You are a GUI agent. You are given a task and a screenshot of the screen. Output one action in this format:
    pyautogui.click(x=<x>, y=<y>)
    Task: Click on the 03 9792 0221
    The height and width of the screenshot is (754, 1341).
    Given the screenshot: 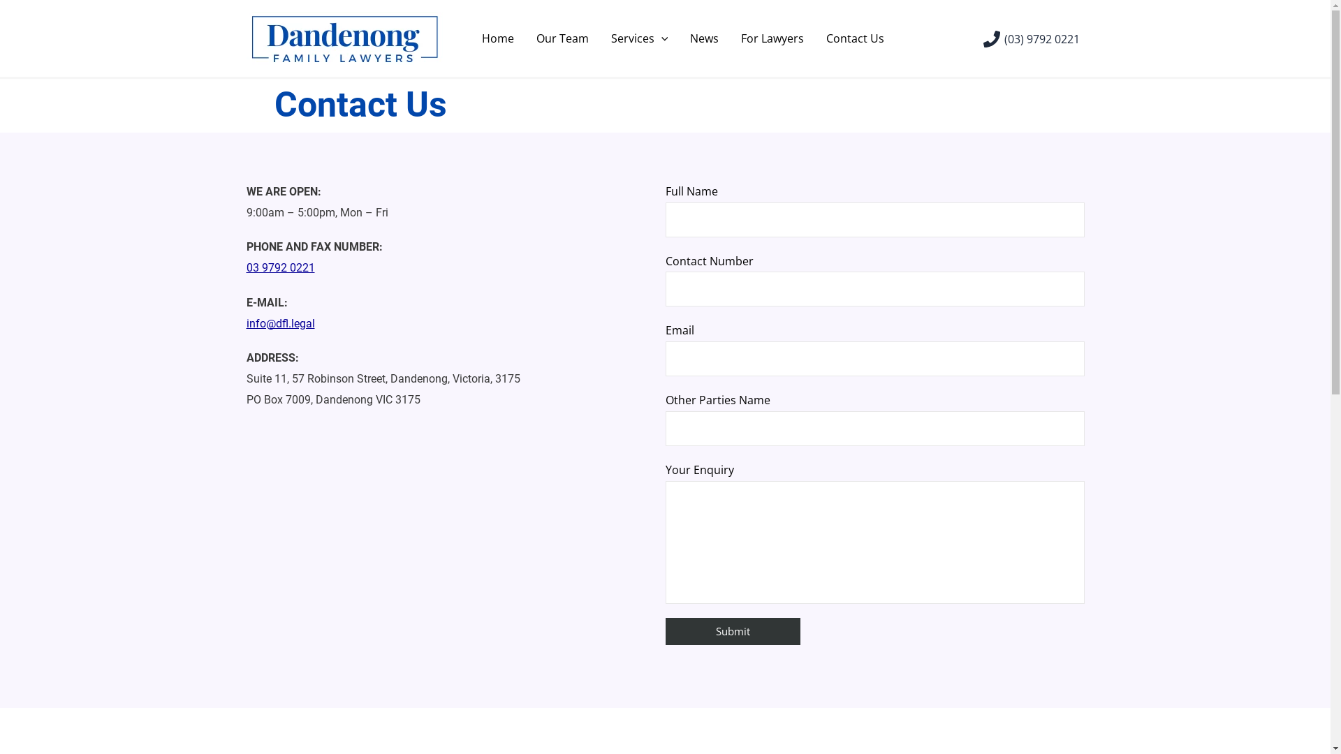 What is the action you would take?
    pyautogui.click(x=280, y=267)
    